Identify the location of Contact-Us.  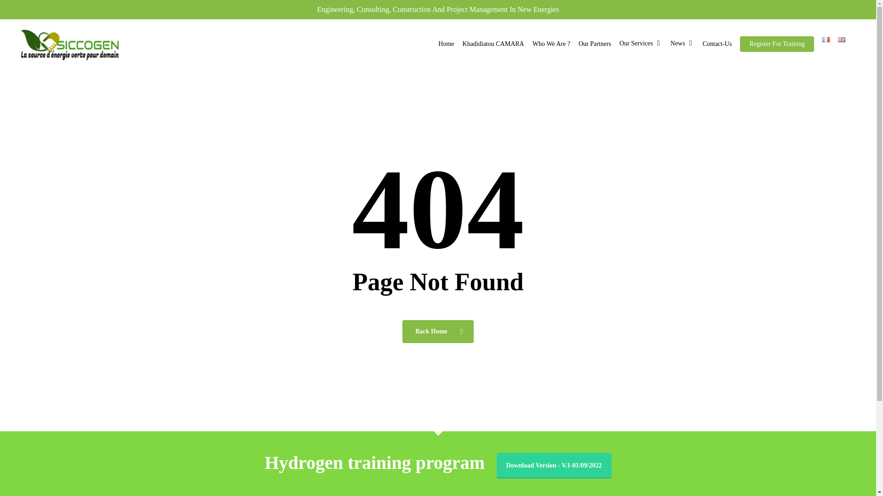
(717, 44).